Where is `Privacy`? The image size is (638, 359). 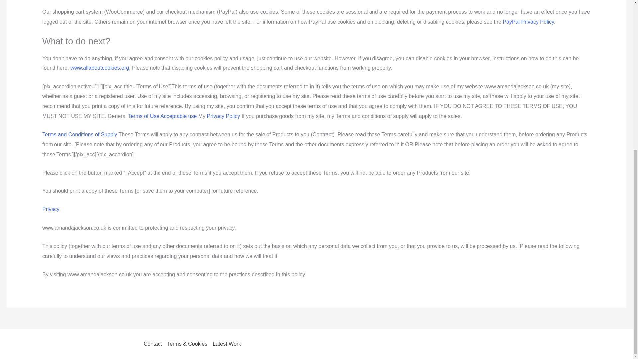
Privacy is located at coordinates (51, 209).